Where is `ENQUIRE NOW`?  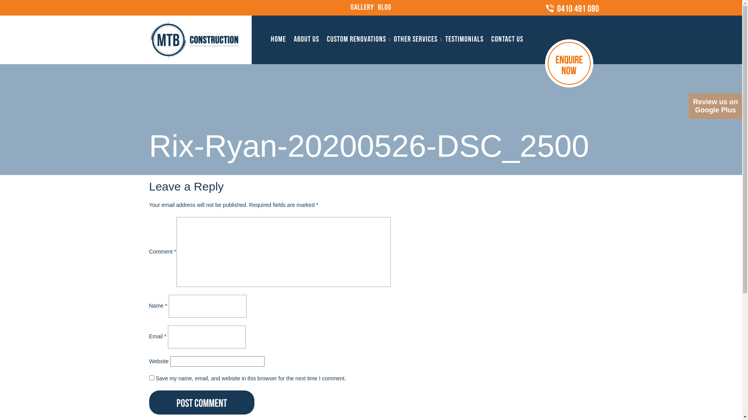
ENQUIRE NOW is located at coordinates (569, 63).